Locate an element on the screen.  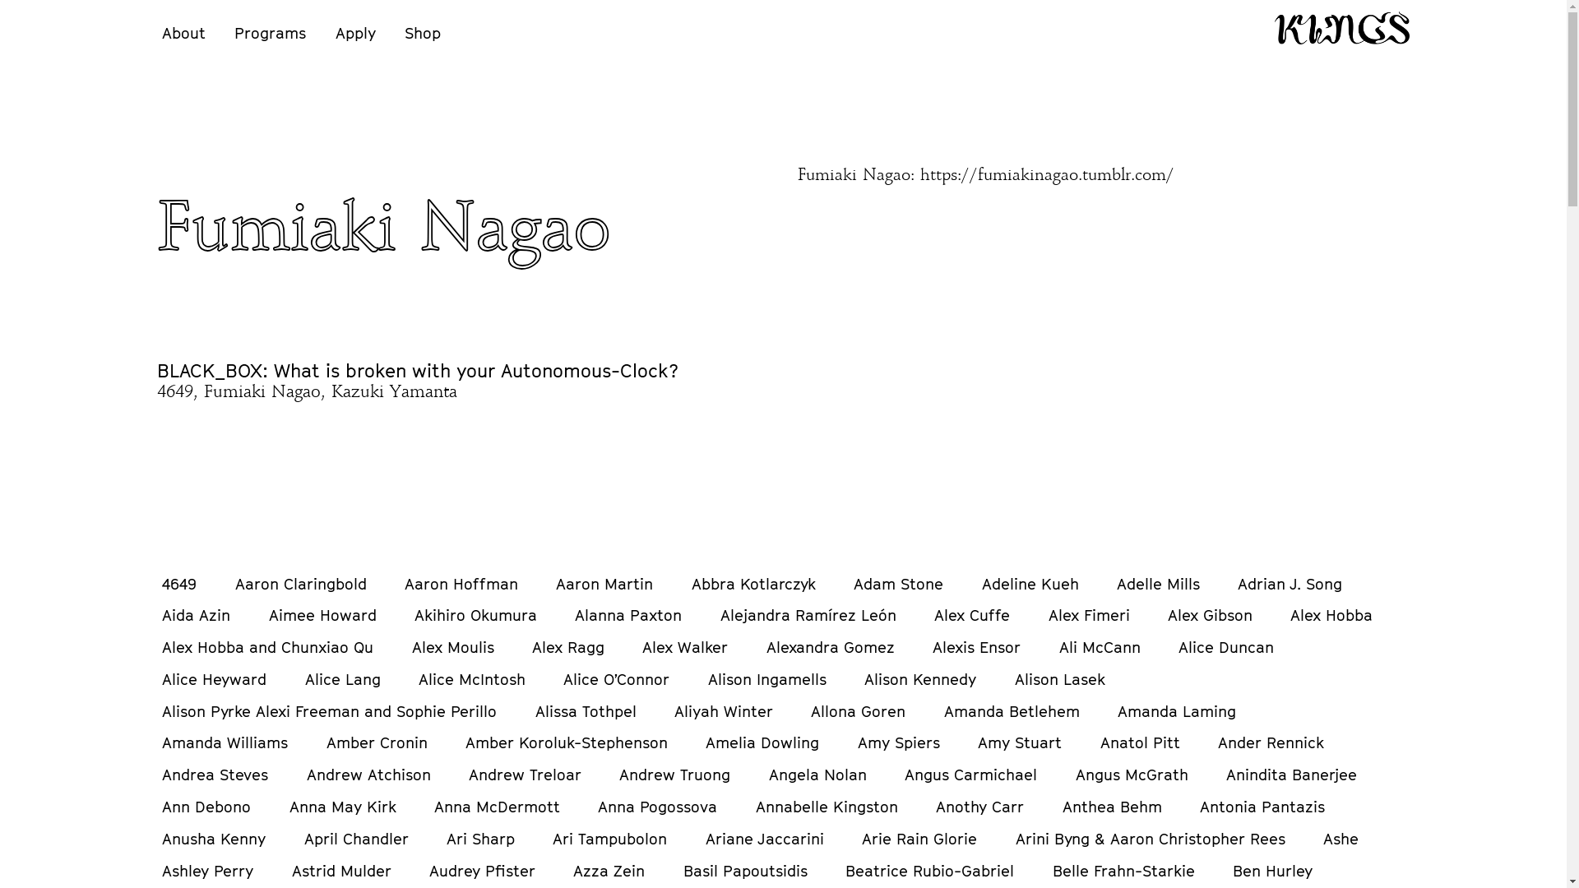
Ander Rennick is located at coordinates (1271, 742).